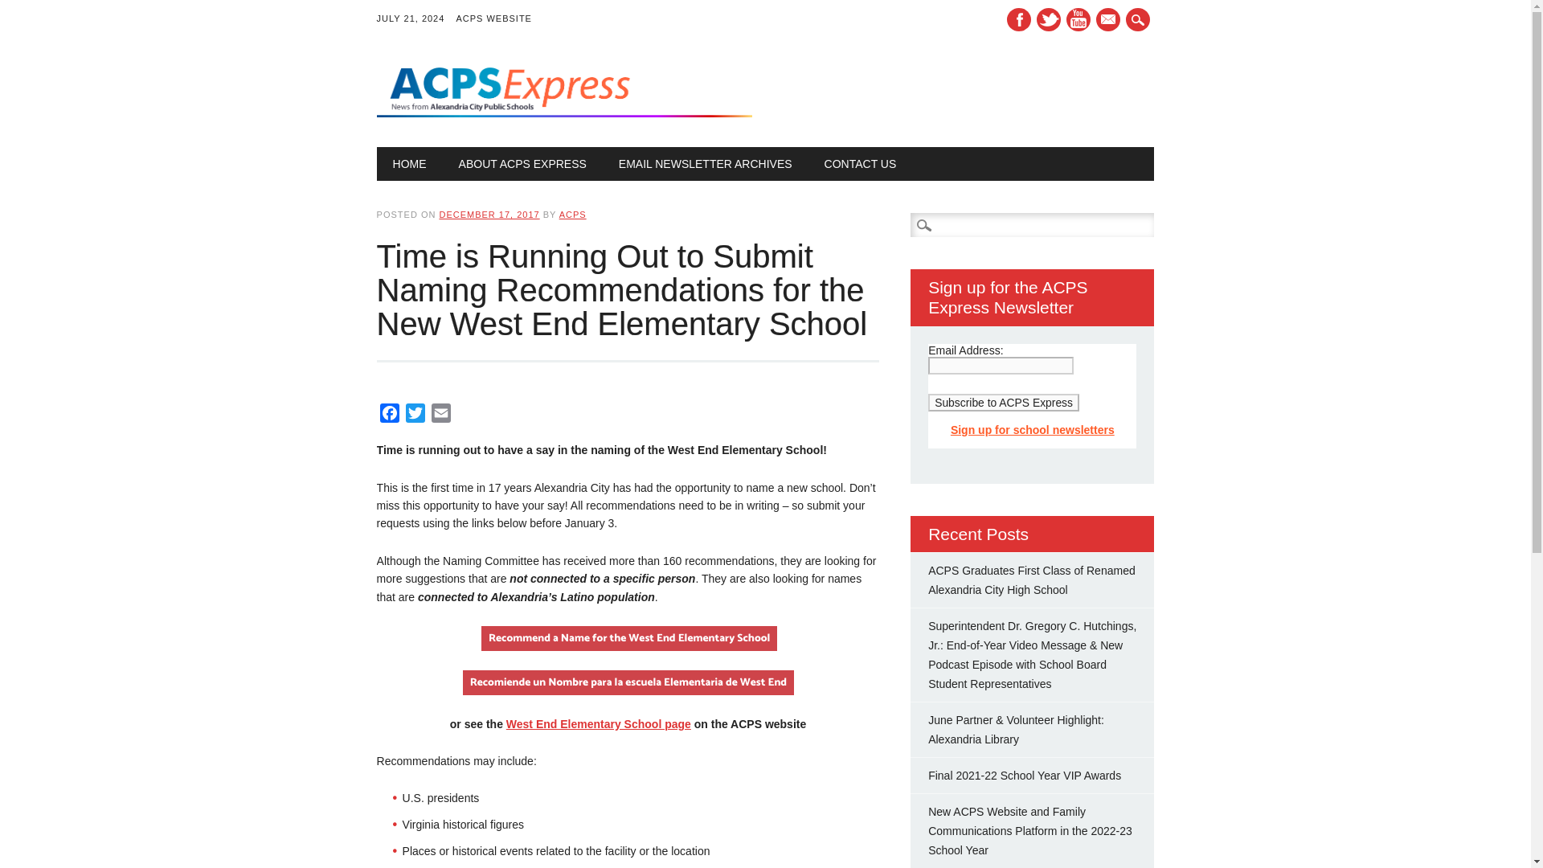 Image resolution: width=1543 pixels, height=868 pixels. I want to click on Final 2021-22 School Year VIP Awards, so click(1025, 775).